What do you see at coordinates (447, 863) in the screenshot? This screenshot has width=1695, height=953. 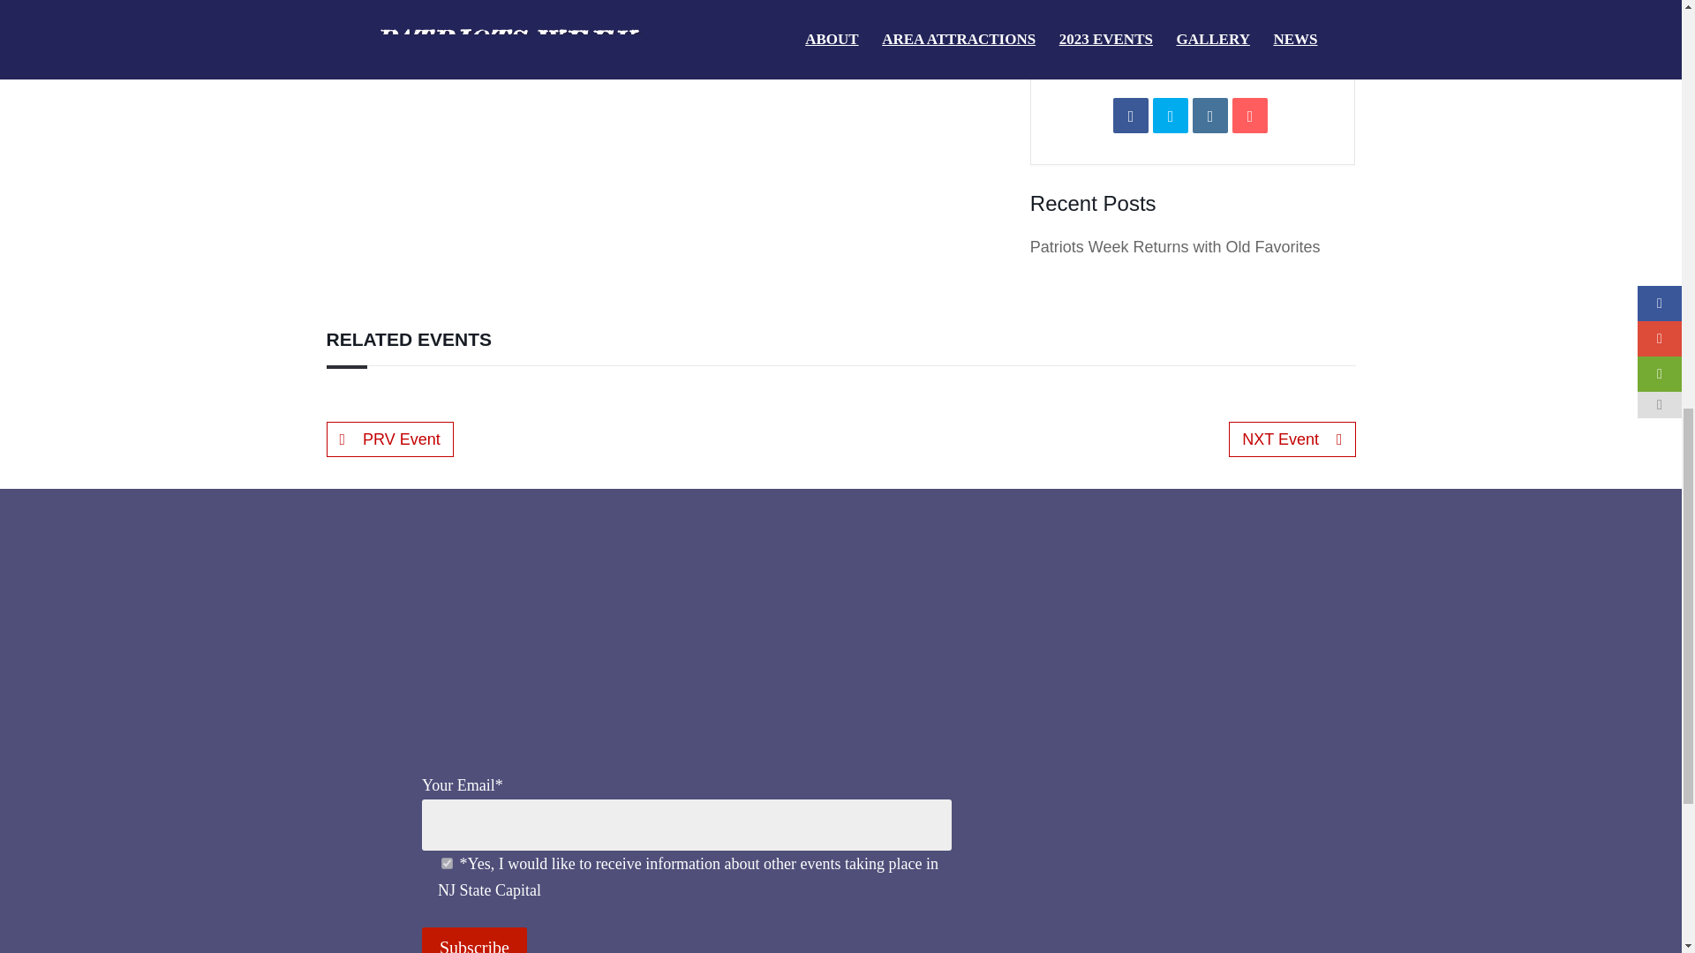 I see `1` at bounding box center [447, 863].